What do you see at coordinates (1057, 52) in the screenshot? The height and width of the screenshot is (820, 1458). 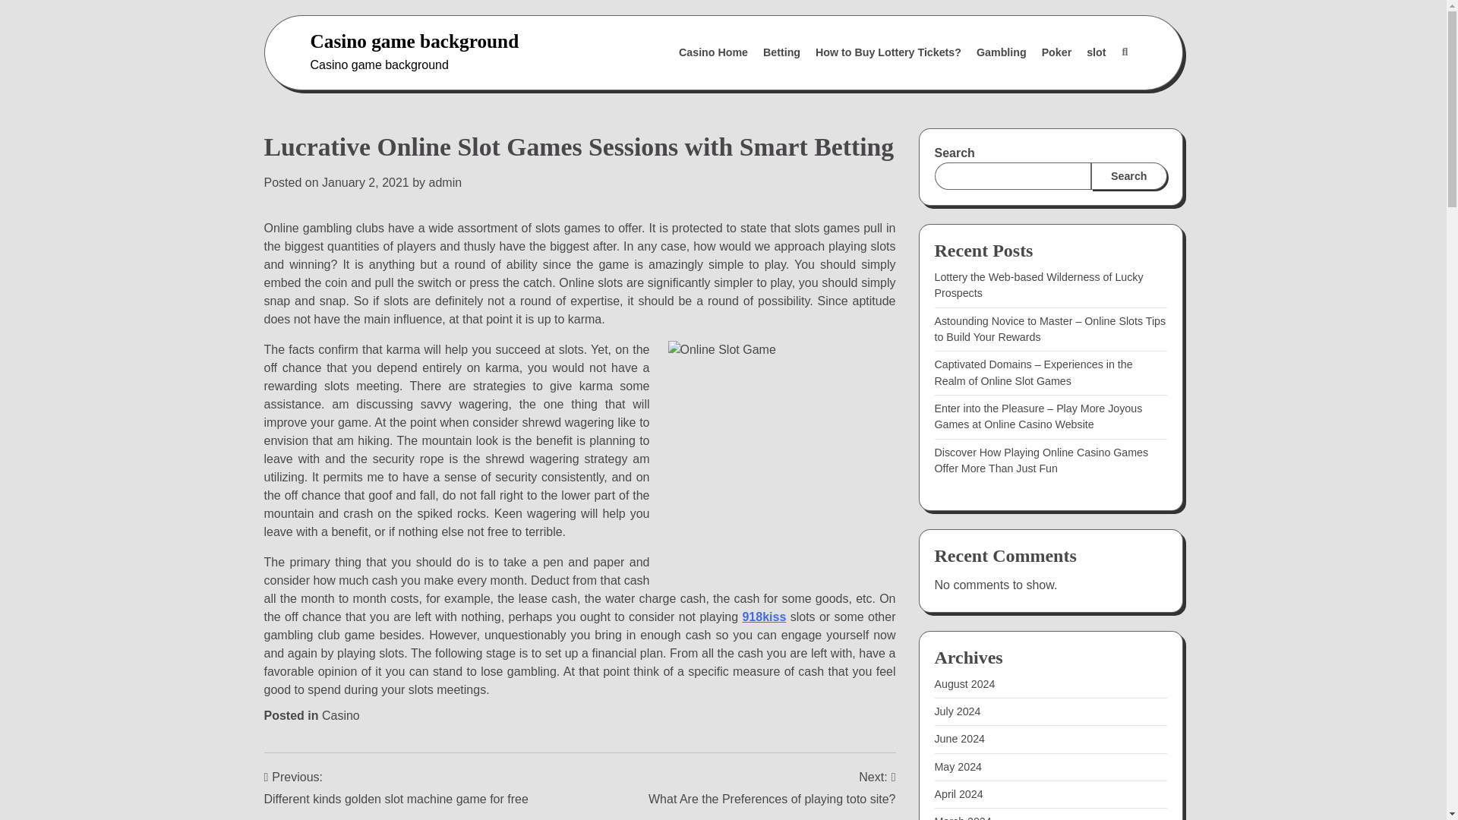 I see `Poker` at bounding box center [1057, 52].